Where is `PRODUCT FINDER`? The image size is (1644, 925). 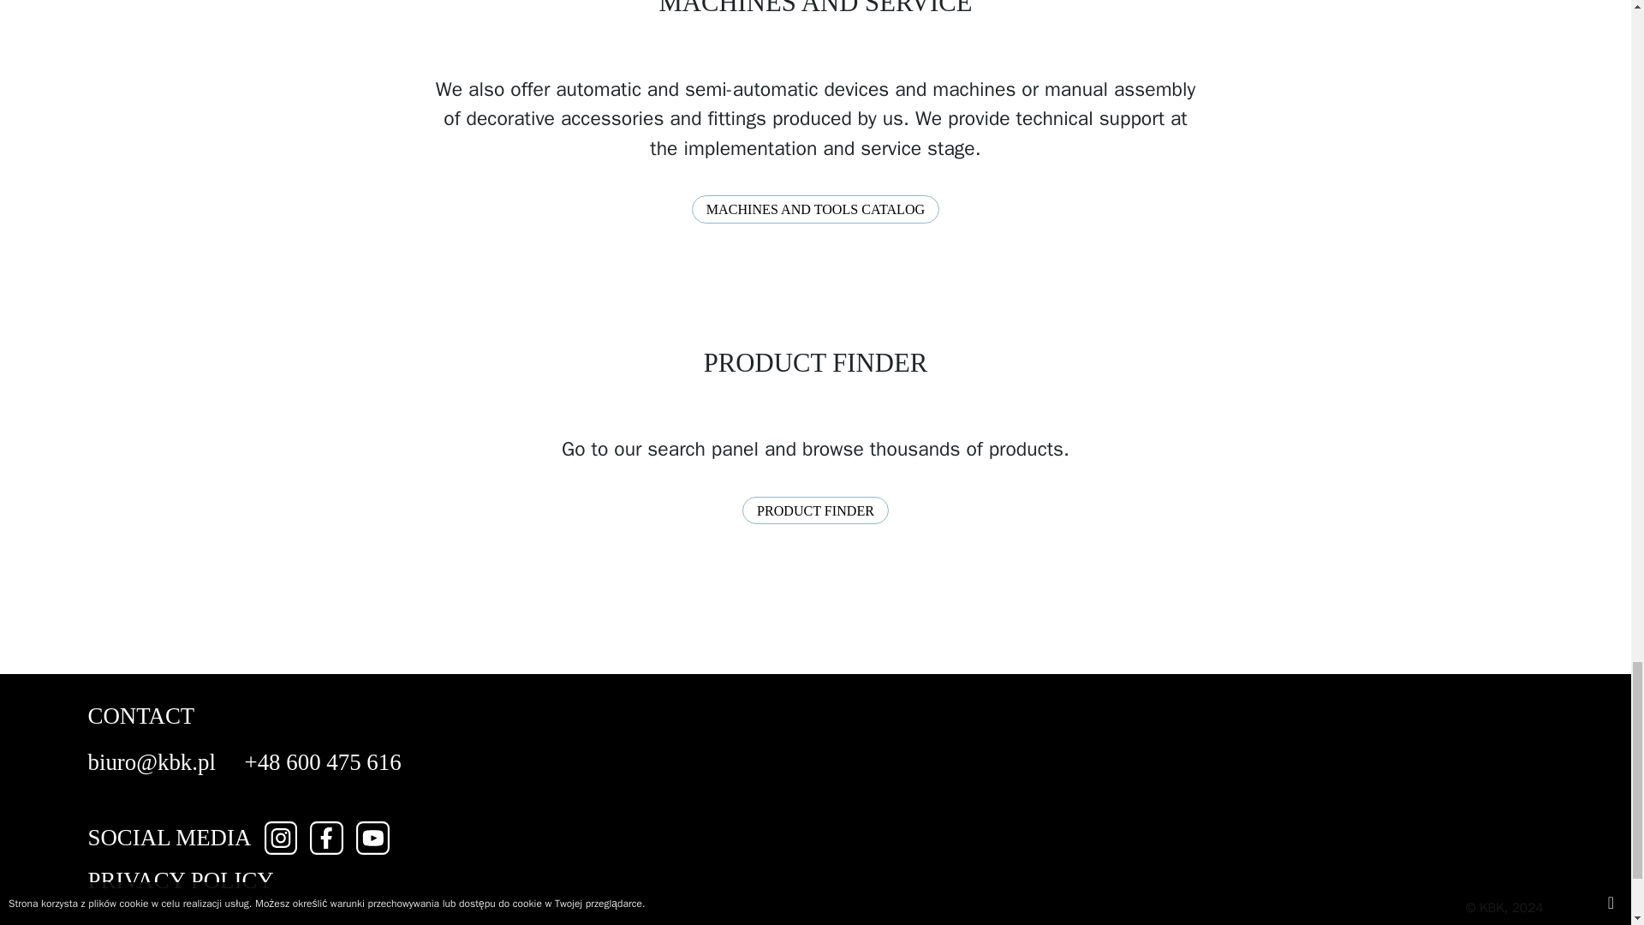 PRODUCT FINDER is located at coordinates (815, 510).